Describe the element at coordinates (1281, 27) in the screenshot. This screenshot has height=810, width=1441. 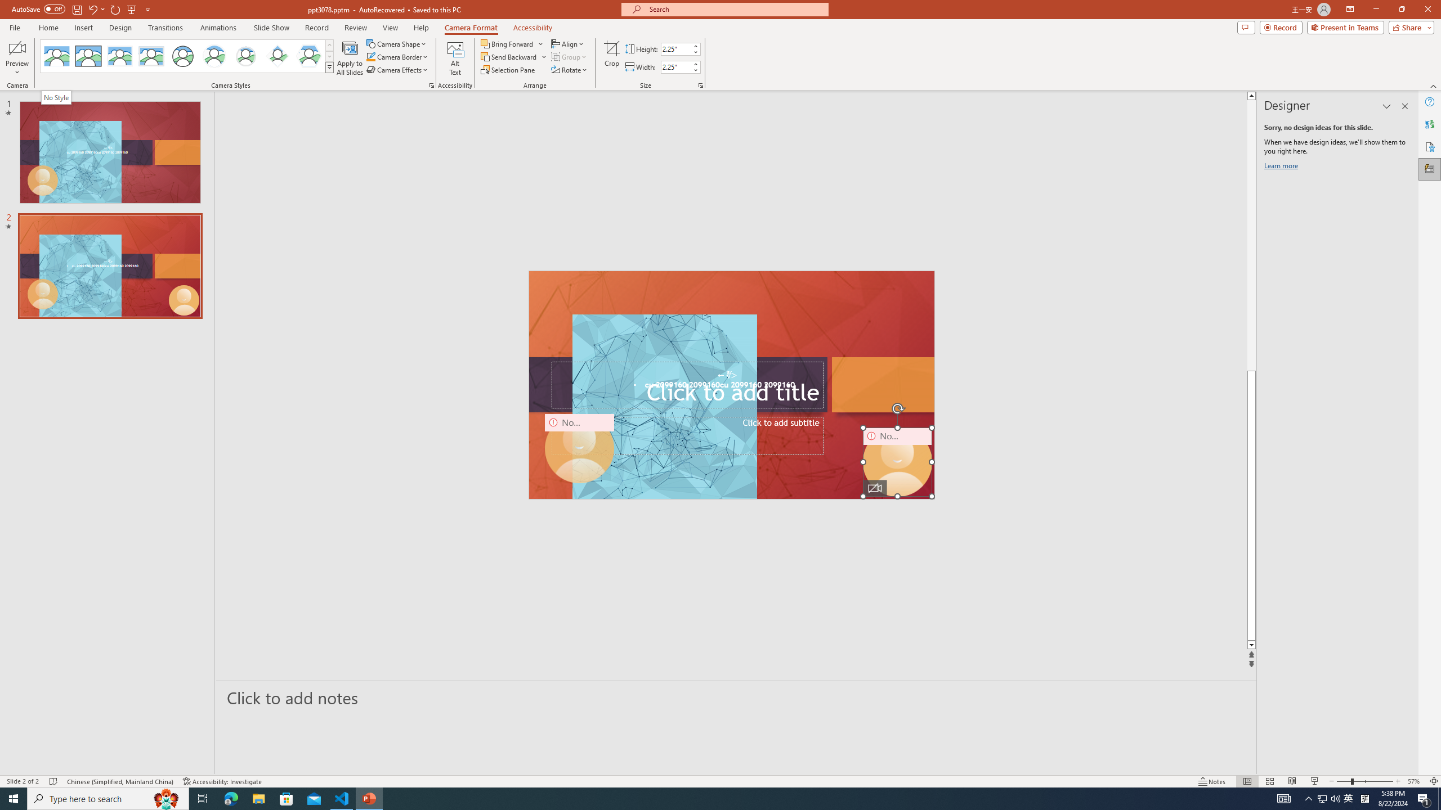
I see `Record` at that location.